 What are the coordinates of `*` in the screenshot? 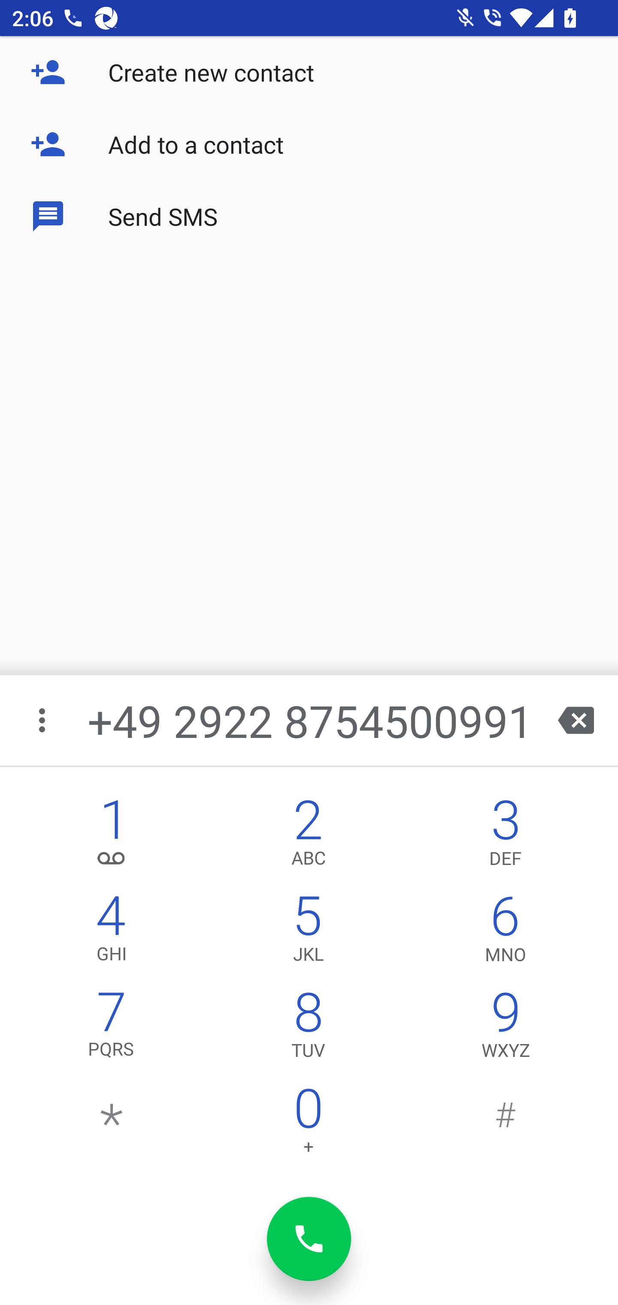 It's located at (112, 1125).